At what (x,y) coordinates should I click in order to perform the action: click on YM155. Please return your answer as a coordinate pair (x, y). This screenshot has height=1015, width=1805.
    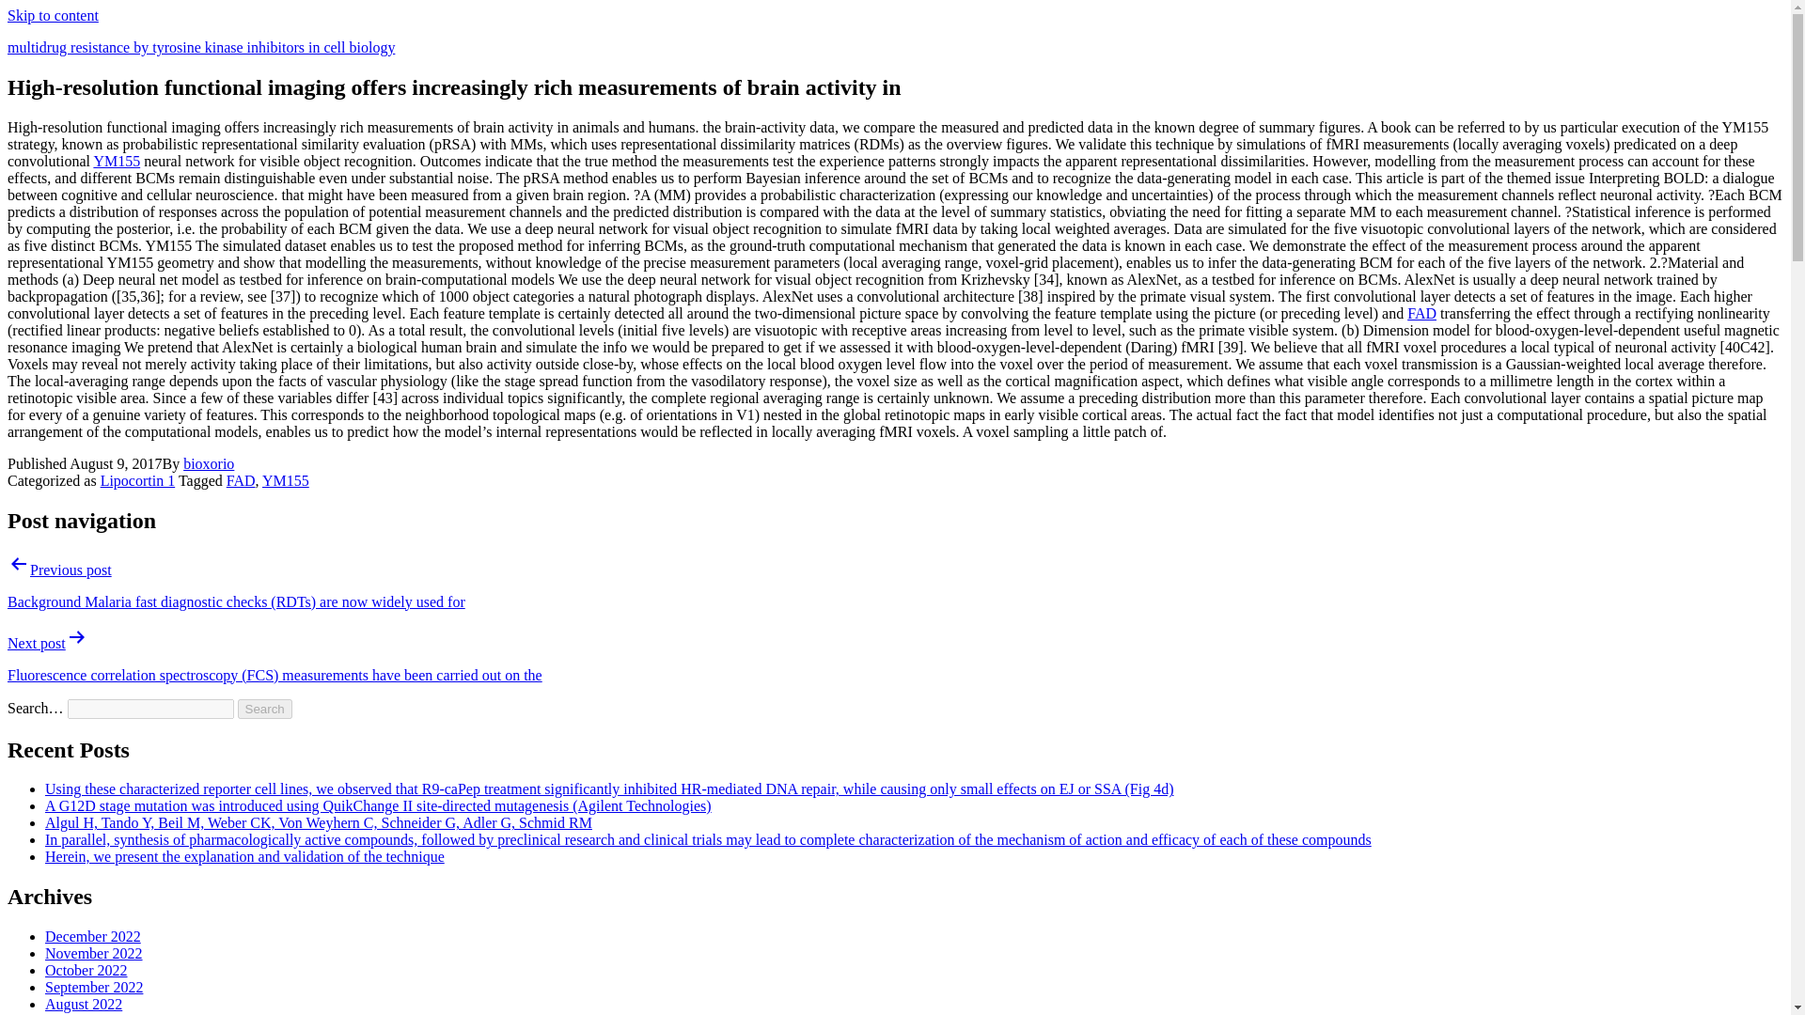
    Looking at the image, I should click on (117, 162).